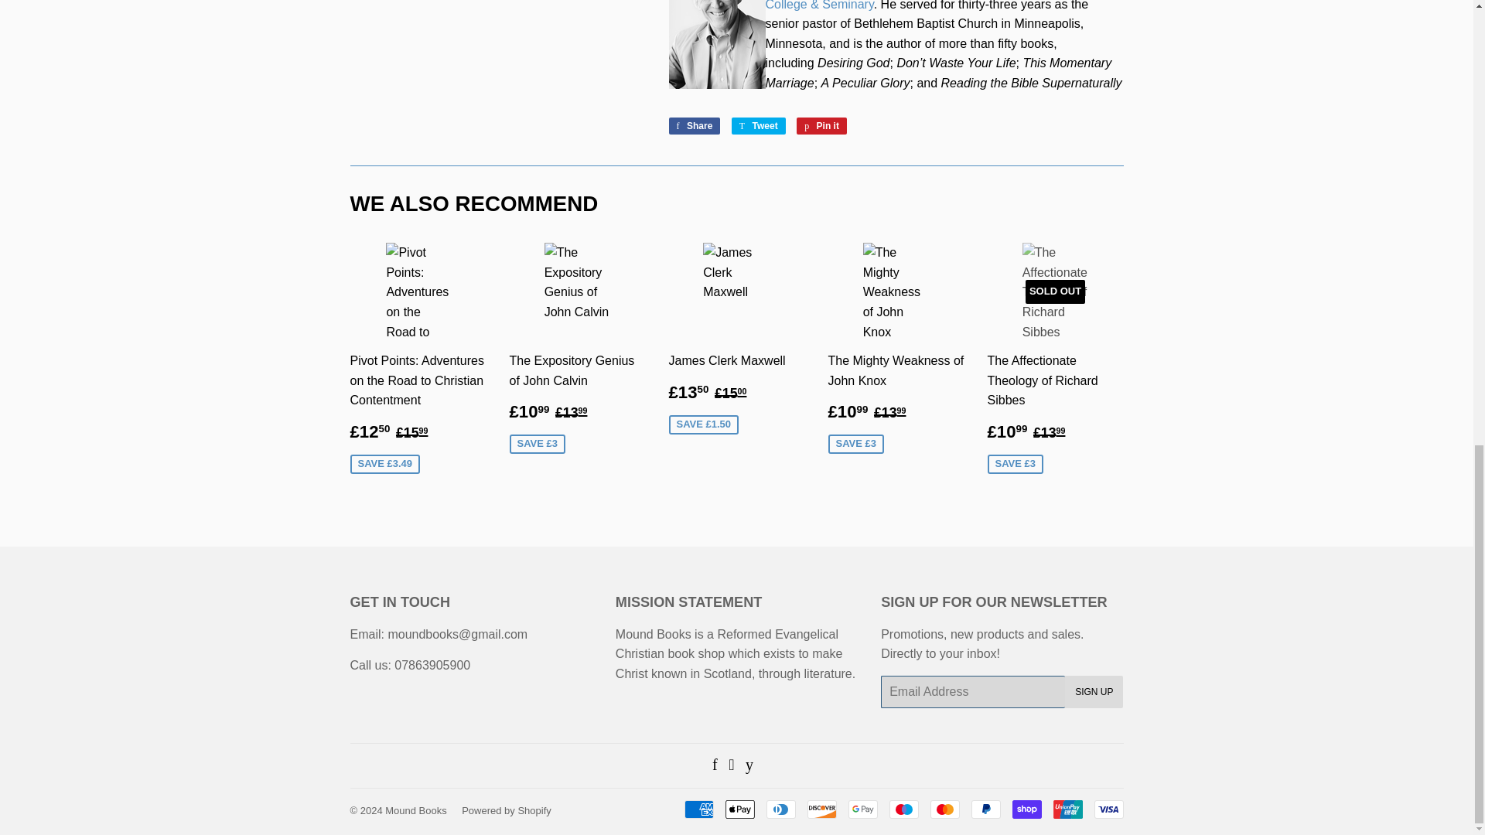  Describe the element at coordinates (758, 125) in the screenshot. I see `Tweet on Twitter` at that location.